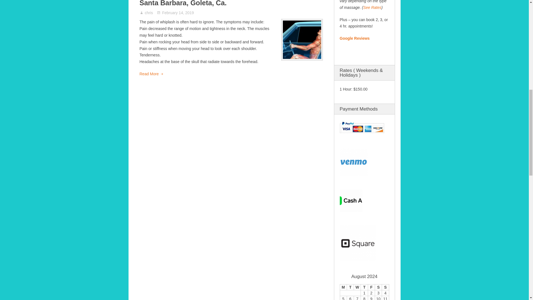 The image size is (533, 300). Describe the element at coordinates (175, 13) in the screenshot. I see `February 14, 2019` at that location.